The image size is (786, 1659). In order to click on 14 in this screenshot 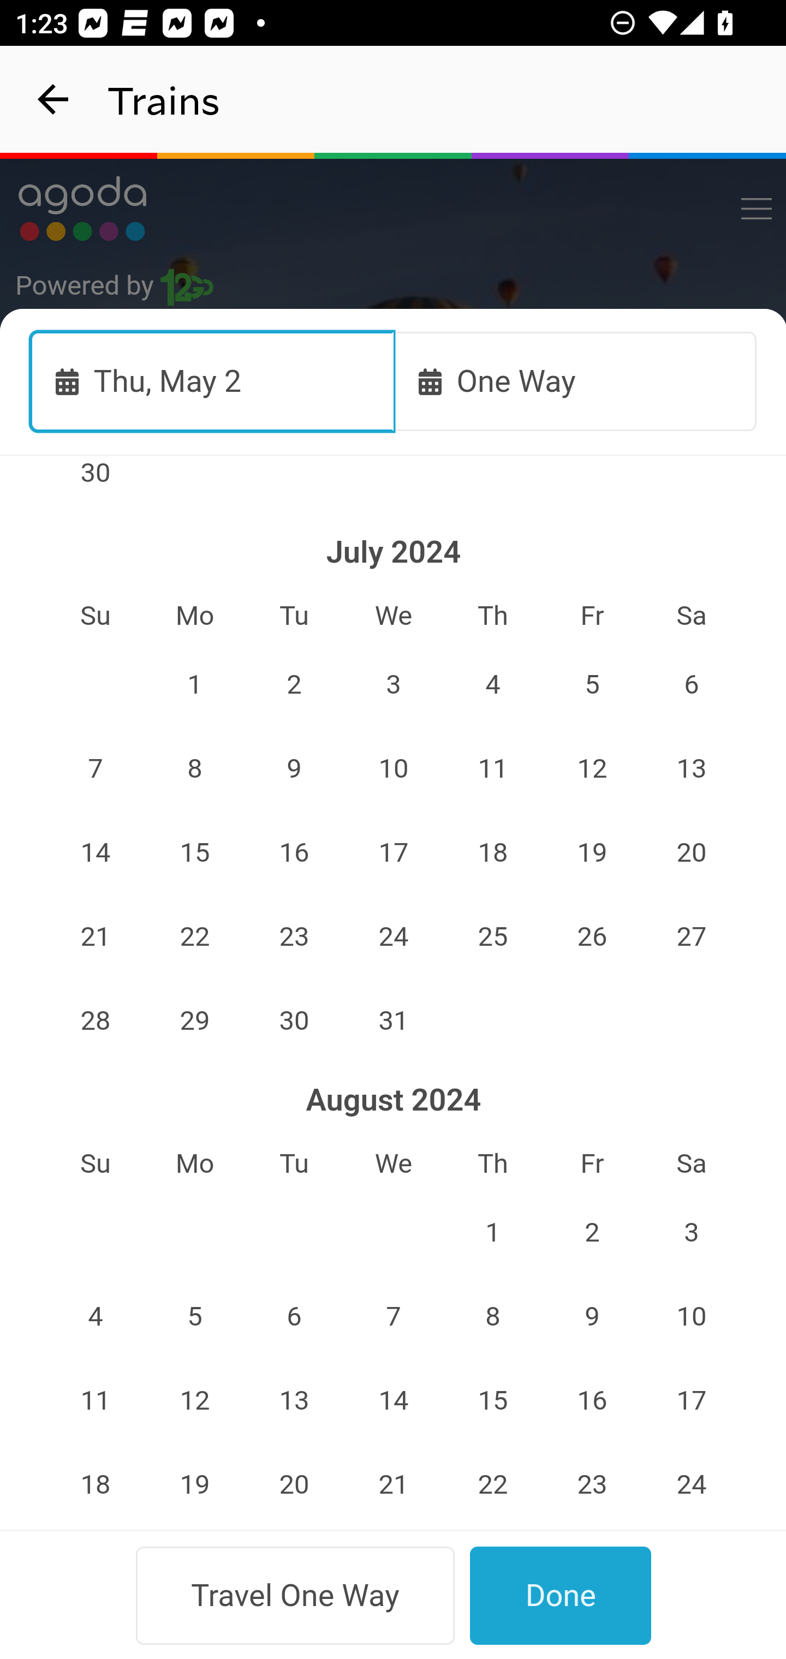, I will do `click(394, 1400)`.